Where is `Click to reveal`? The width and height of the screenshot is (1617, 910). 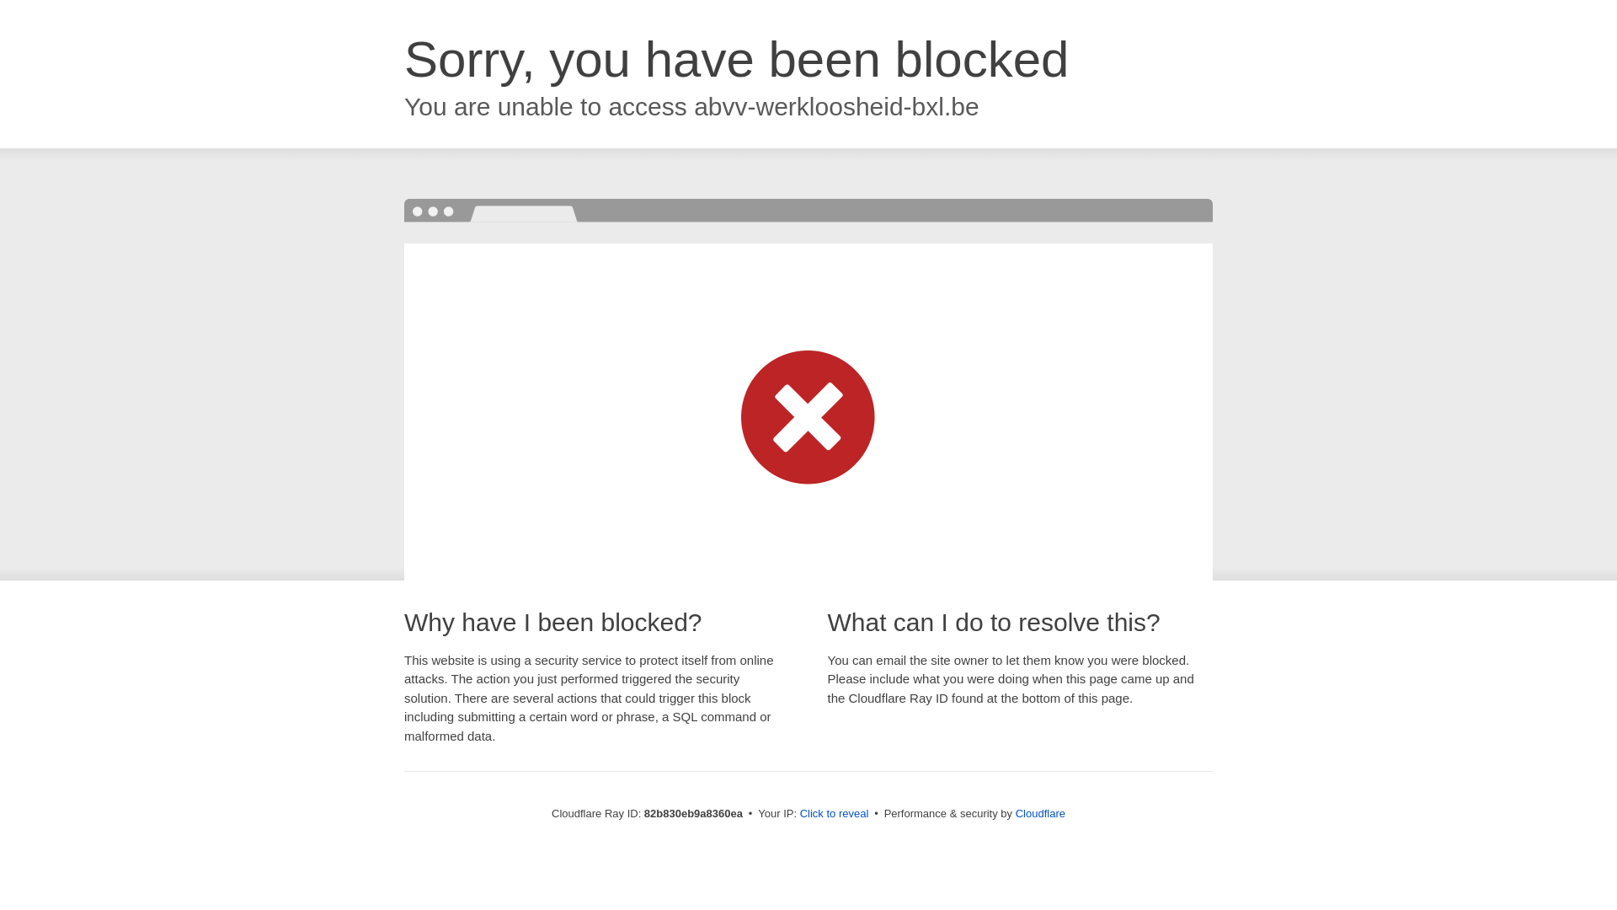
Click to reveal is located at coordinates (835, 814).